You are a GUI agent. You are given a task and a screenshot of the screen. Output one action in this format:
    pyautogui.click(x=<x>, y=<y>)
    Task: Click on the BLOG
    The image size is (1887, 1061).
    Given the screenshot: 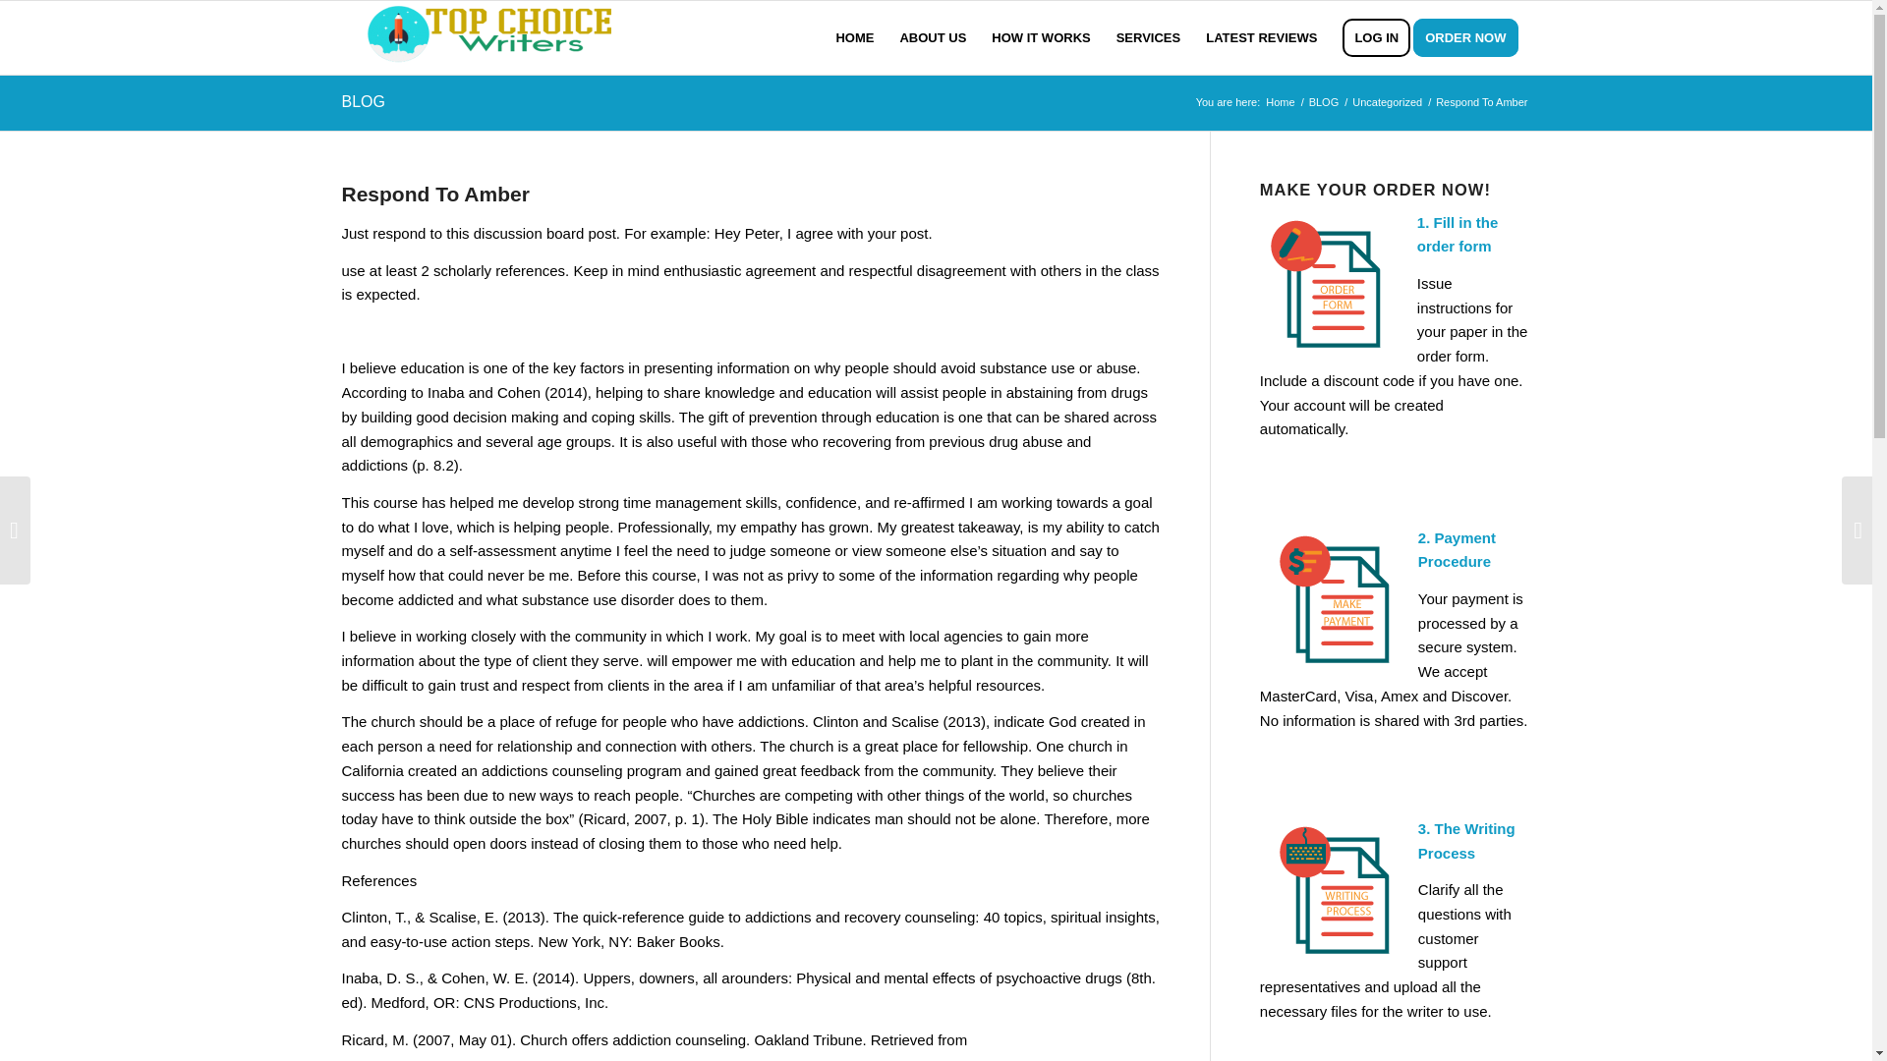 What is the action you would take?
    pyautogui.click(x=363, y=102)
    